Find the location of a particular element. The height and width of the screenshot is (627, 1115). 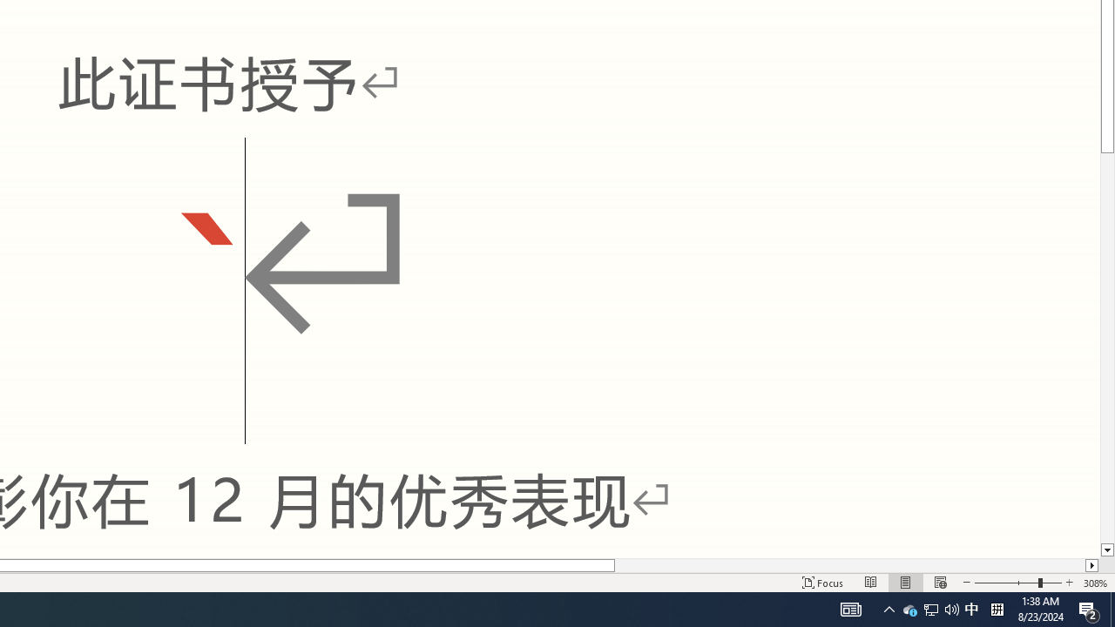

Focus  is located at coordinates (822, 582).